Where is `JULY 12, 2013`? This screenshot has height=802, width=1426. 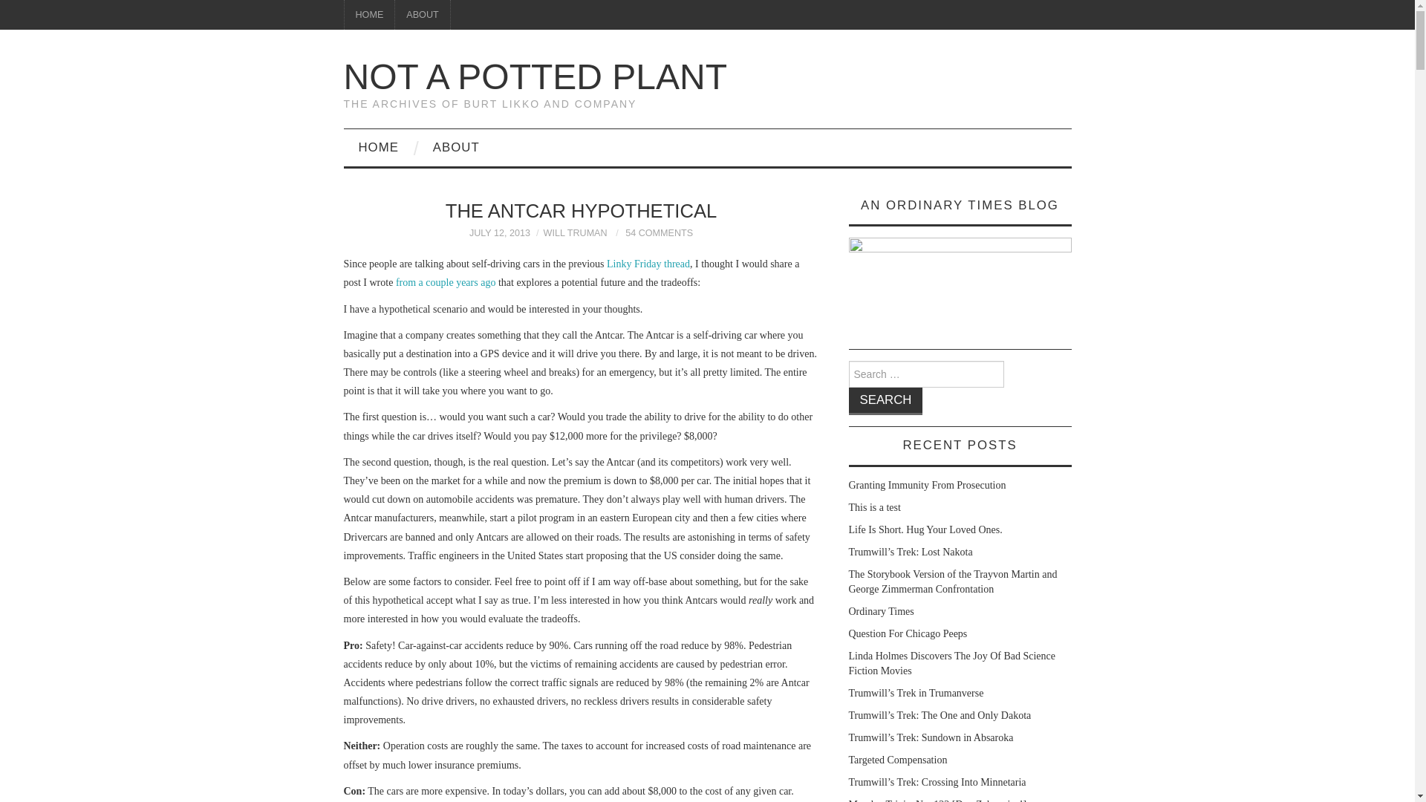 JULY 12, 2013 is located at coordinates (499, 232).